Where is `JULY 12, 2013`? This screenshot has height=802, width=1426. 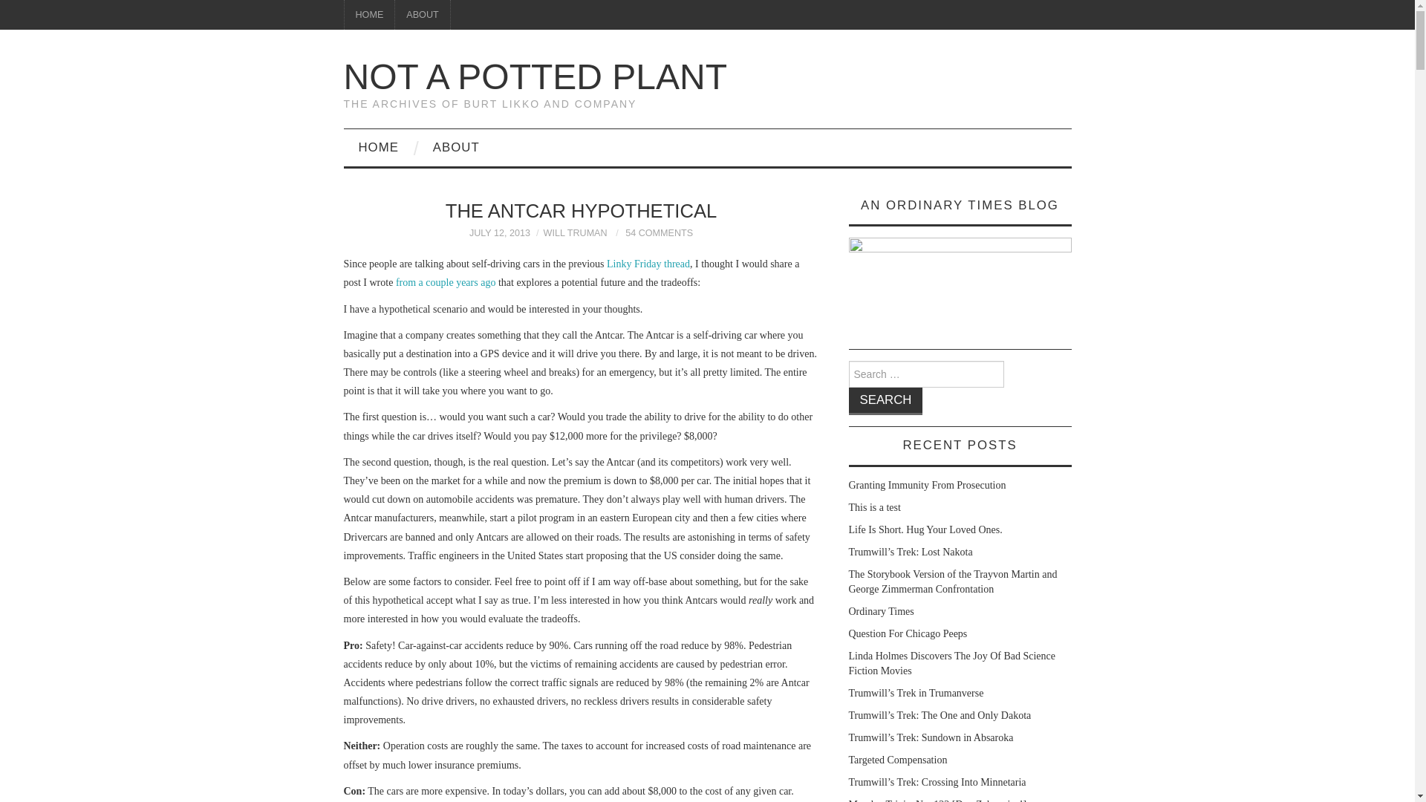 JULY 12, 2013 is located at coordinates (499, 232).